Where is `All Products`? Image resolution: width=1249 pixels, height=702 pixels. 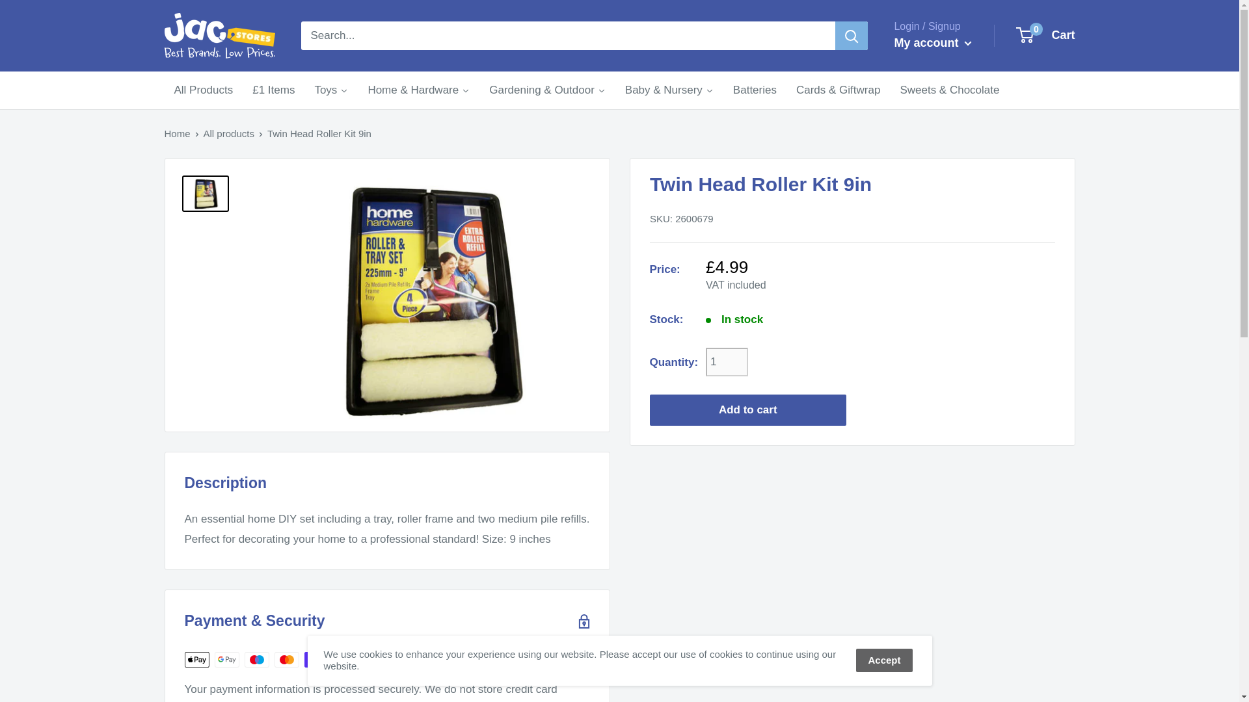
All Products is located at coordinates (203, 90).